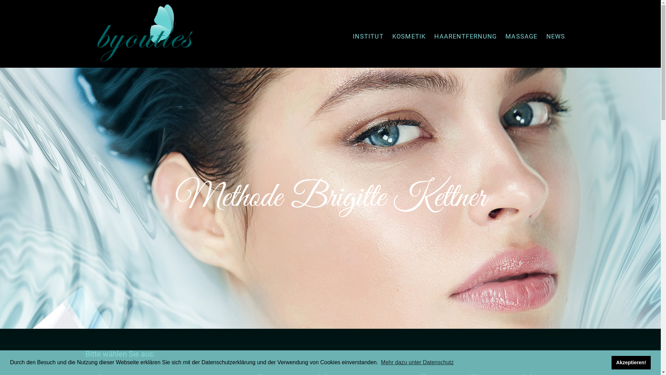 Image resolution: width=666 pixels, height=375 pixels. Describe the element at coordinates (466, 36) in the screenshot. I see `HAARENTFERNUNG` at that location.